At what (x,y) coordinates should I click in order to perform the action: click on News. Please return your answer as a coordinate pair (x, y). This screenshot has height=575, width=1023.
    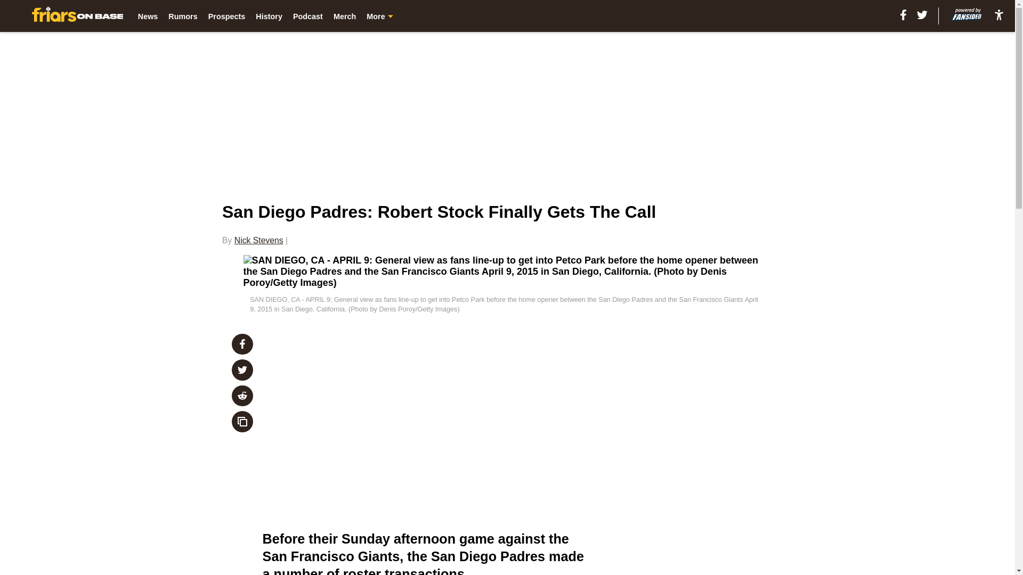
    Looking at the image, I should click on (148, 16).